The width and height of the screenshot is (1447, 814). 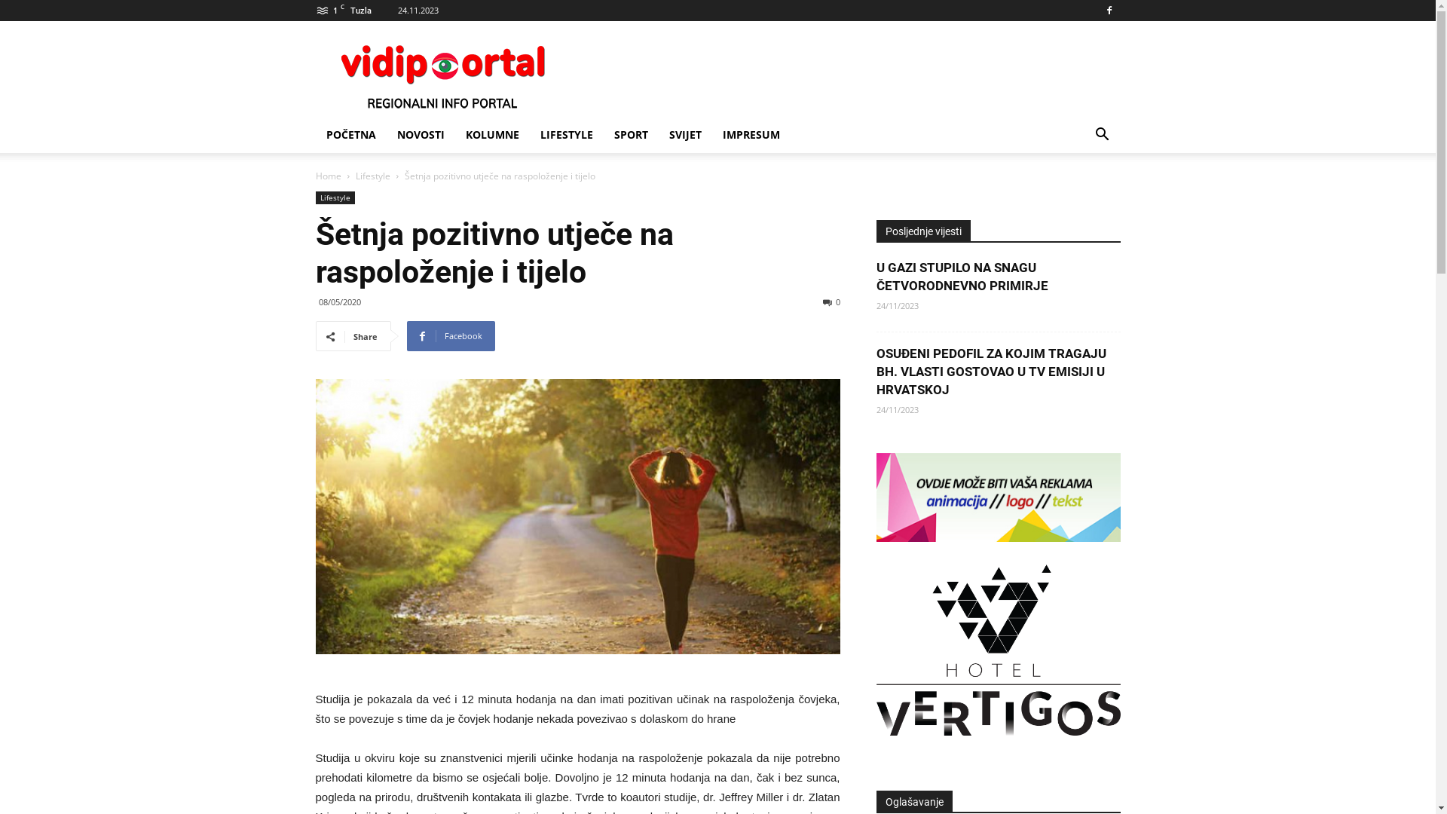 What do you see at coordinates (630, 135) in the screenshot?
I see `SPORT` at bounding box center [630, 135].